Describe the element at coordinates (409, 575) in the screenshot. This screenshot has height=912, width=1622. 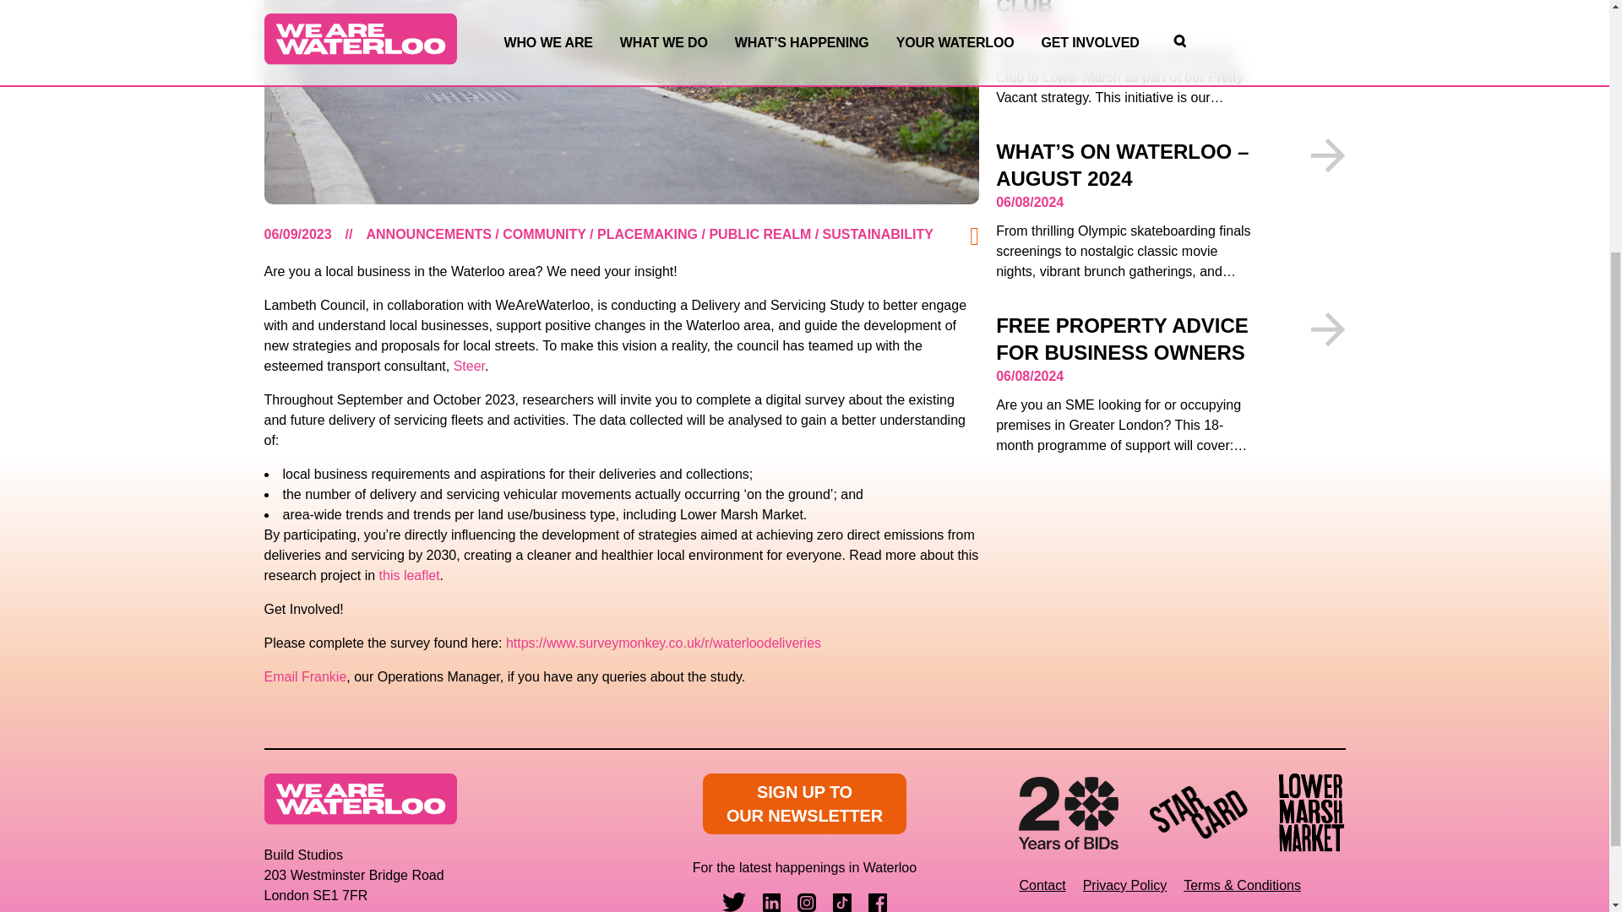
I see `this leaflet` at that location.